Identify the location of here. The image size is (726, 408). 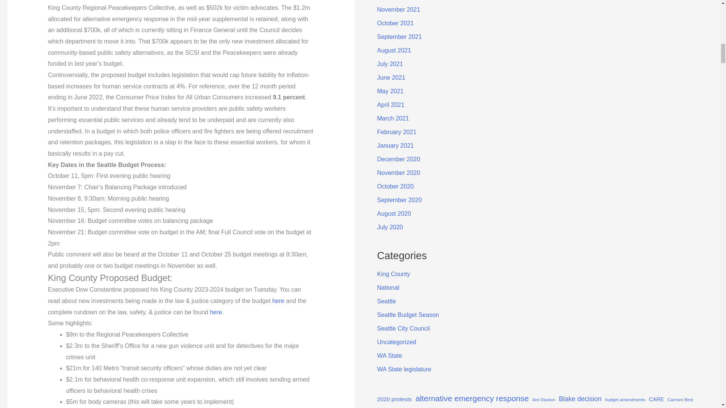
(216, 312).